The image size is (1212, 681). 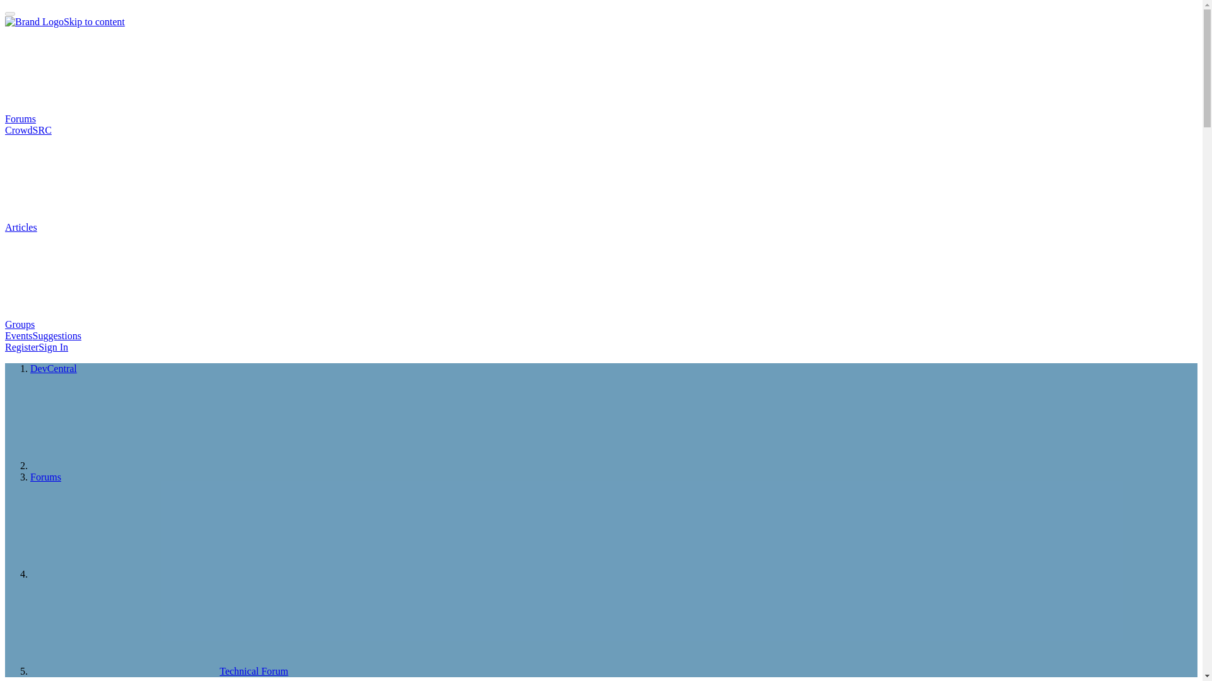 What do you see at coordinates (18, 335) in the screenshot?
I see `Events` at bounding box center [18, 335].